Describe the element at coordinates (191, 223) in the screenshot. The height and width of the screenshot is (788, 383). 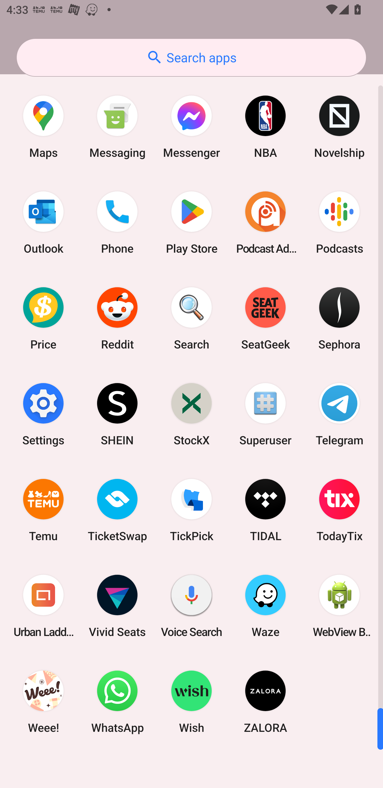
I see `Play Store` at that location.